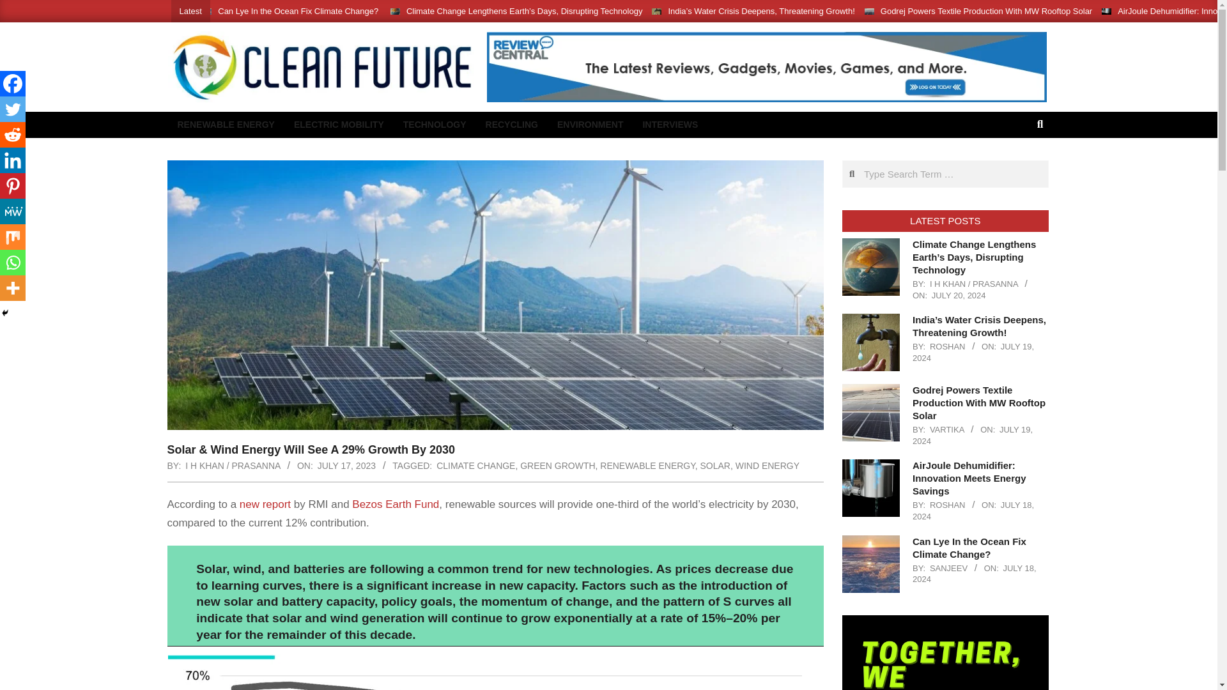  Describe the element at coordinates (475, 465) in the screenshot. I see `CLIMATE CHANGE` at that location.